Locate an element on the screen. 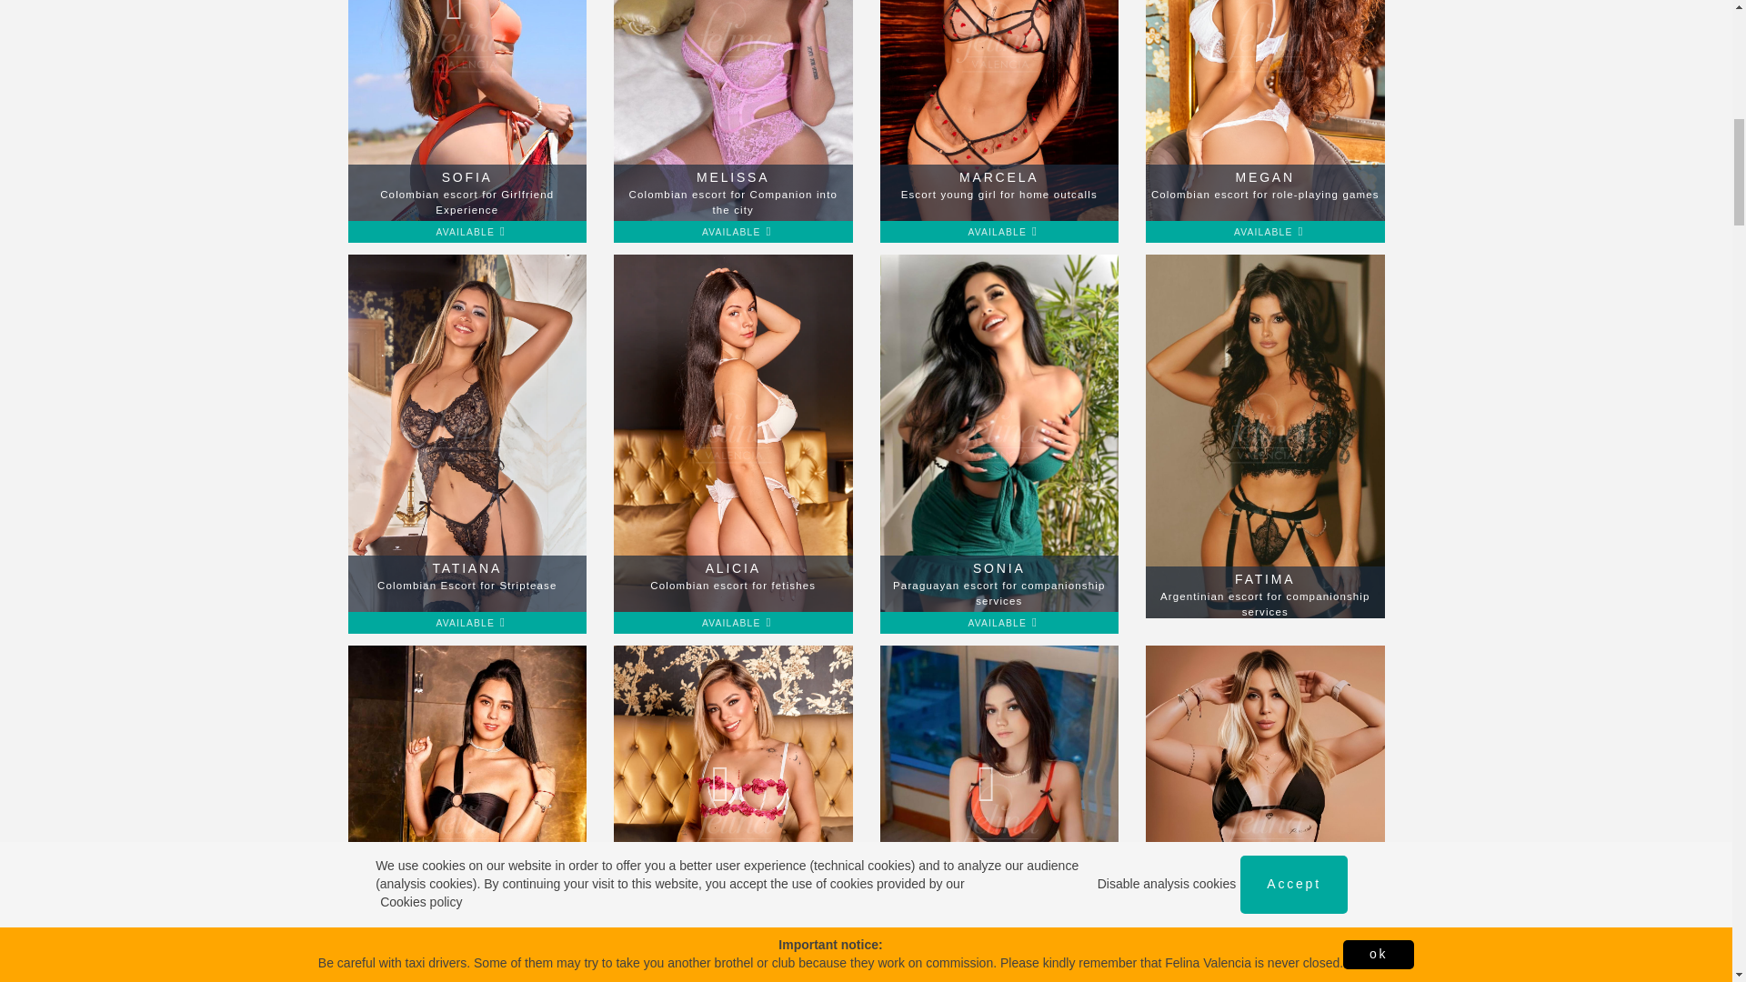  Megan is located at coordinates (733, 113).